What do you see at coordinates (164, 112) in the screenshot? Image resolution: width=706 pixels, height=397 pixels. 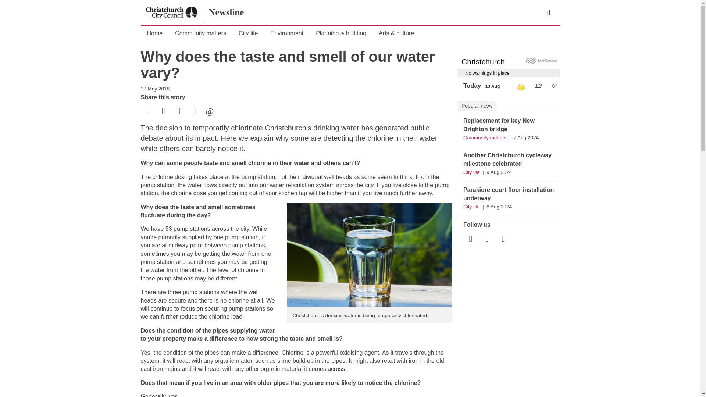 I see `X share` at bounding box center [164, 112].